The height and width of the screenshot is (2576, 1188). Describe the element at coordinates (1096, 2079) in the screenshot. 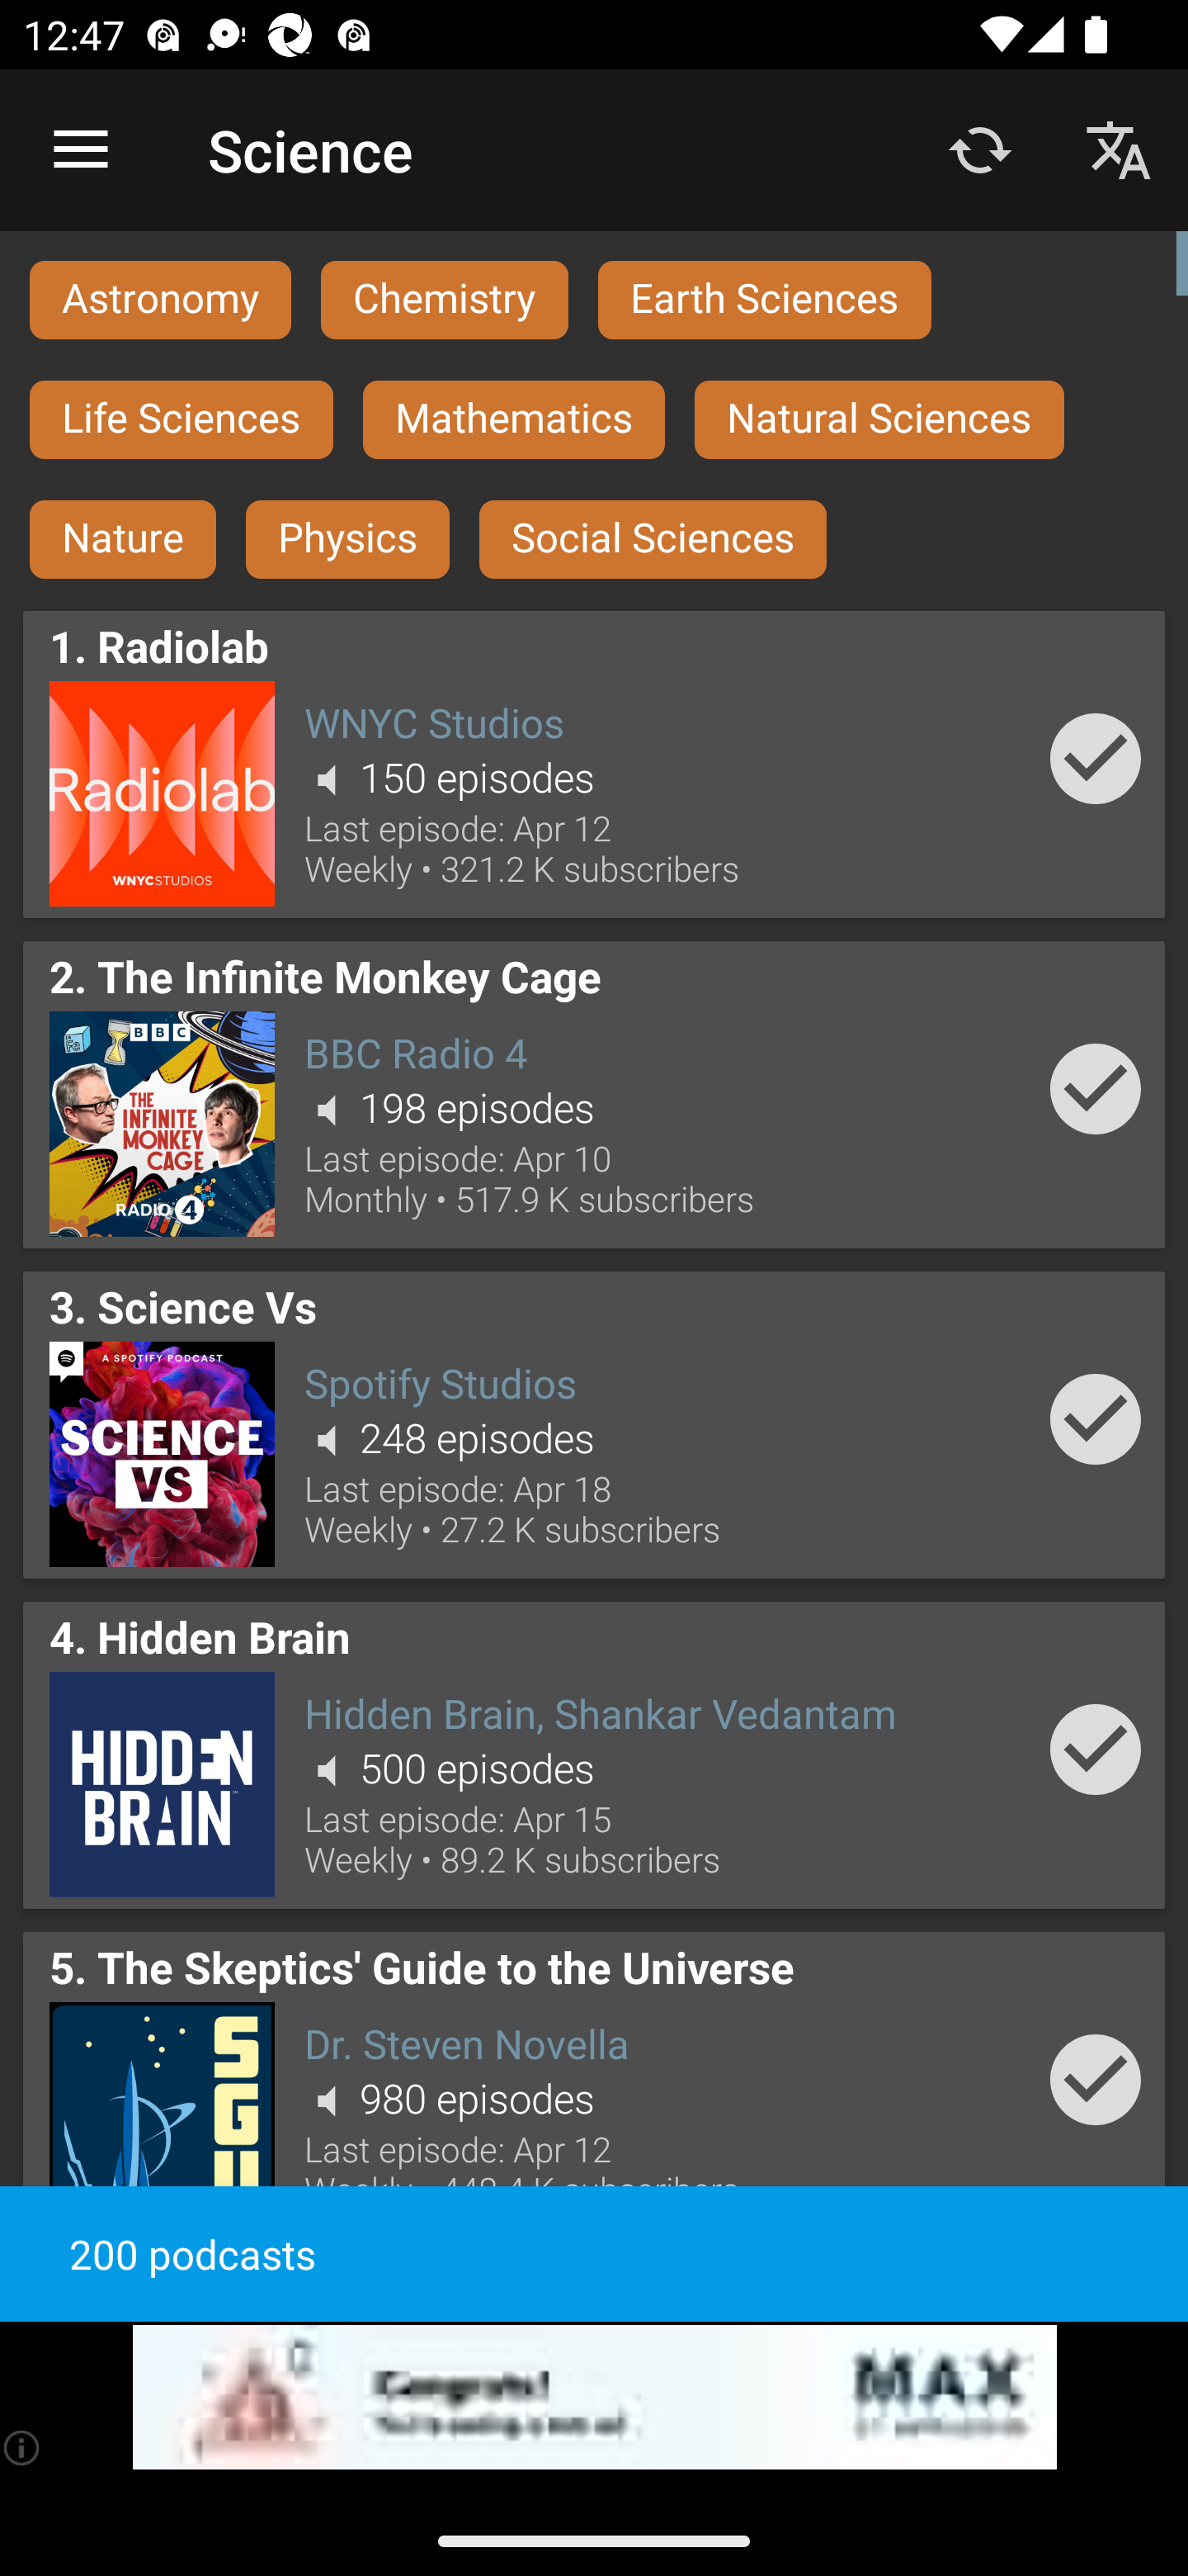

I see `Add` at that location.